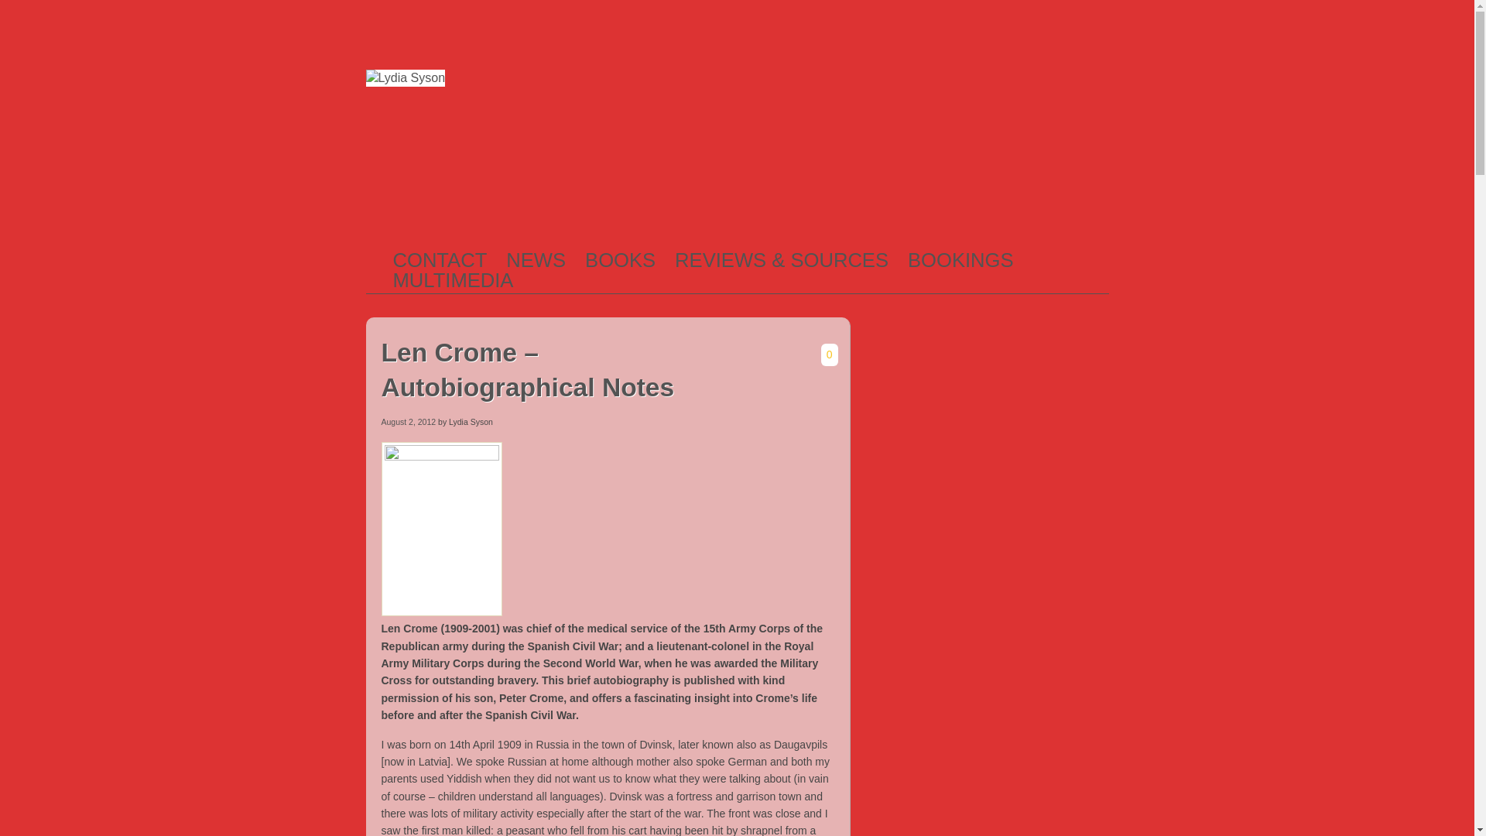  Describe the element at coordinates (960, 260) in the screenshot. I see `Events` at that location.